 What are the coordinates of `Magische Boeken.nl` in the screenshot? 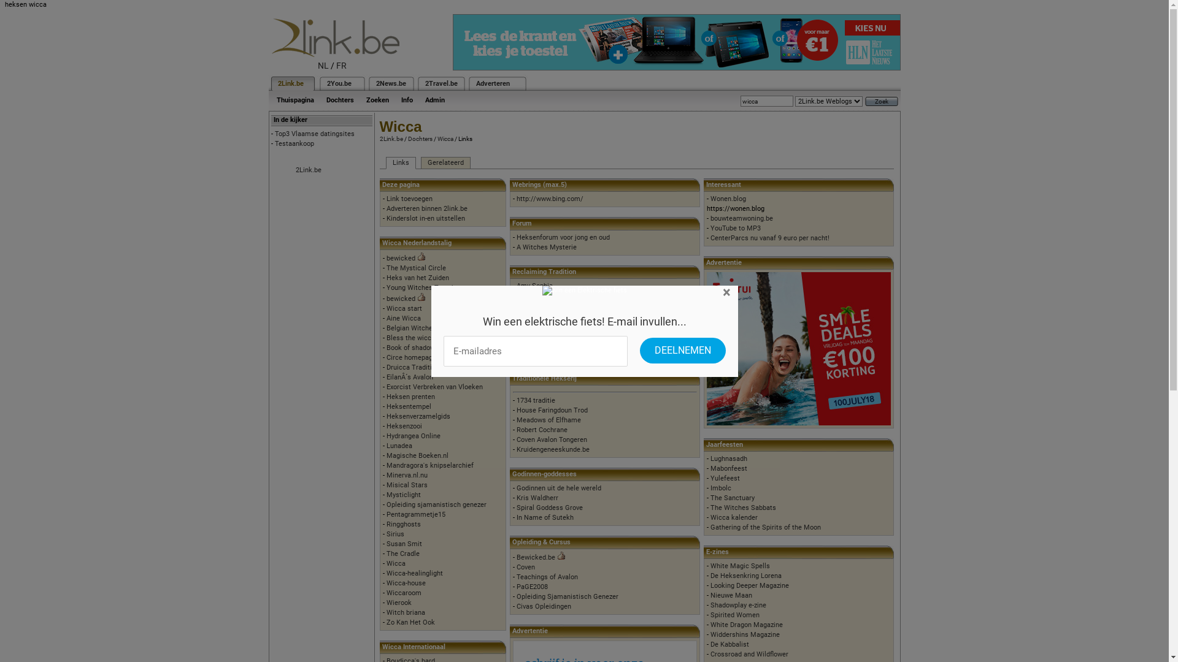 It's located at (417, 456).